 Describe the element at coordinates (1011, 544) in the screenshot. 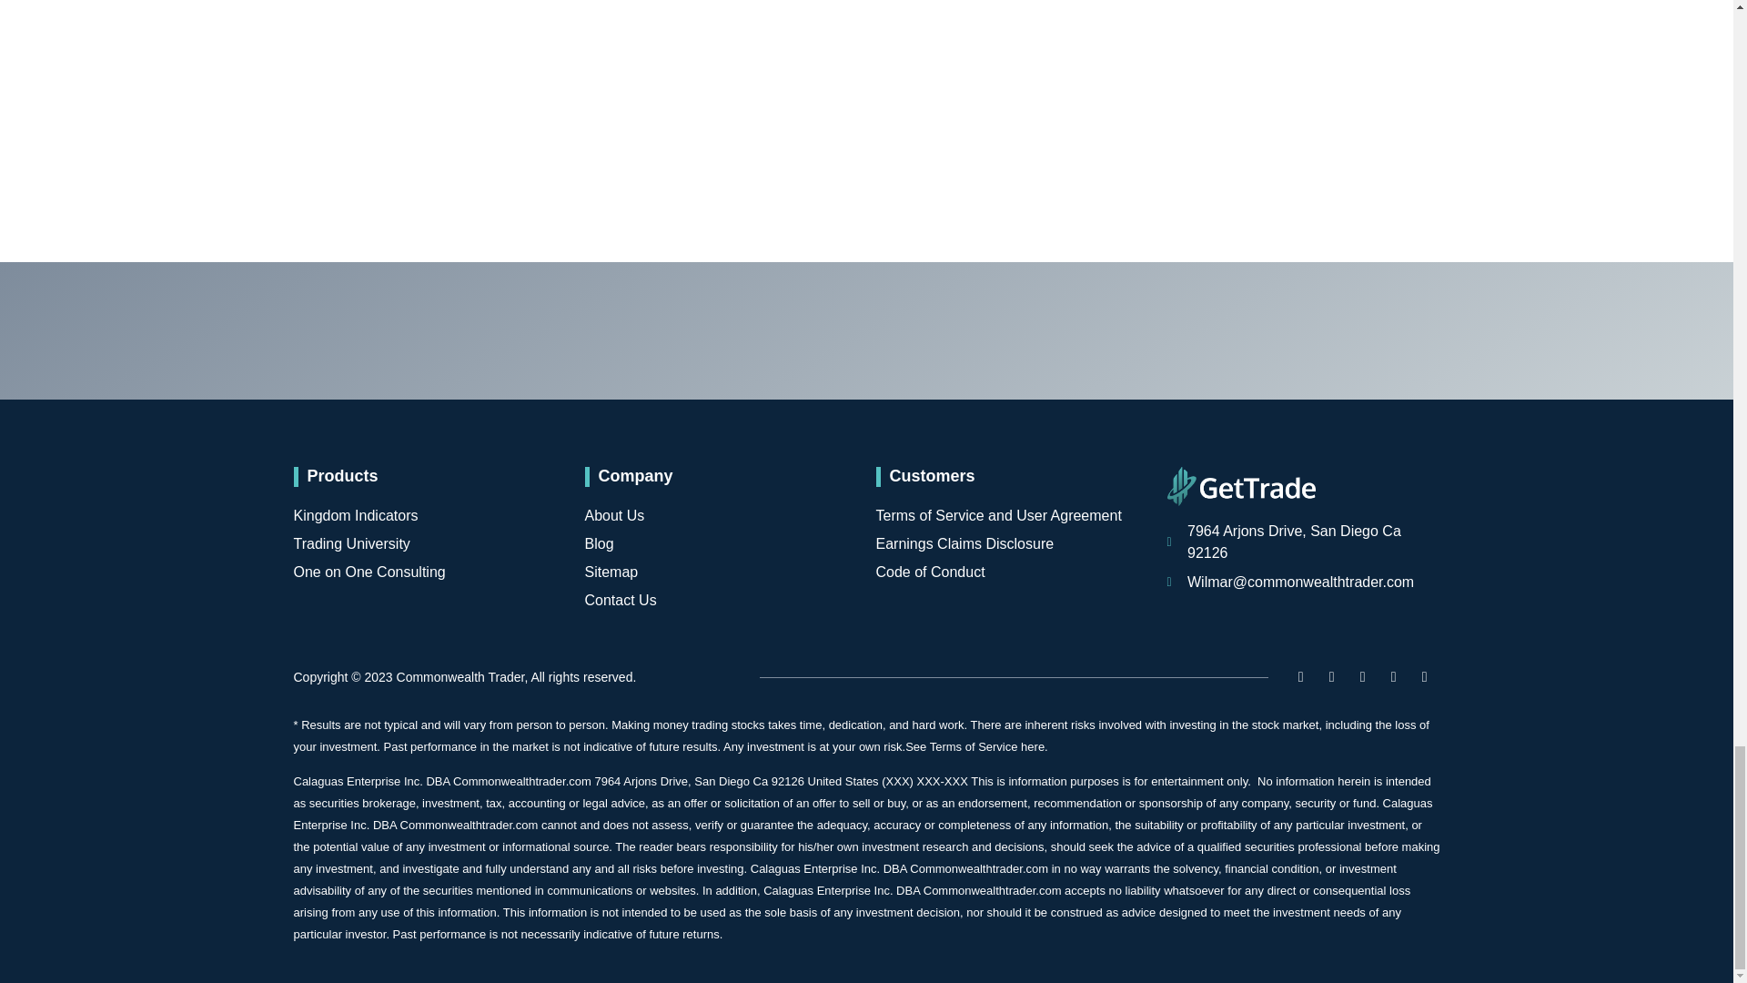

I see `Earnings Claims Disclosure` at that location.